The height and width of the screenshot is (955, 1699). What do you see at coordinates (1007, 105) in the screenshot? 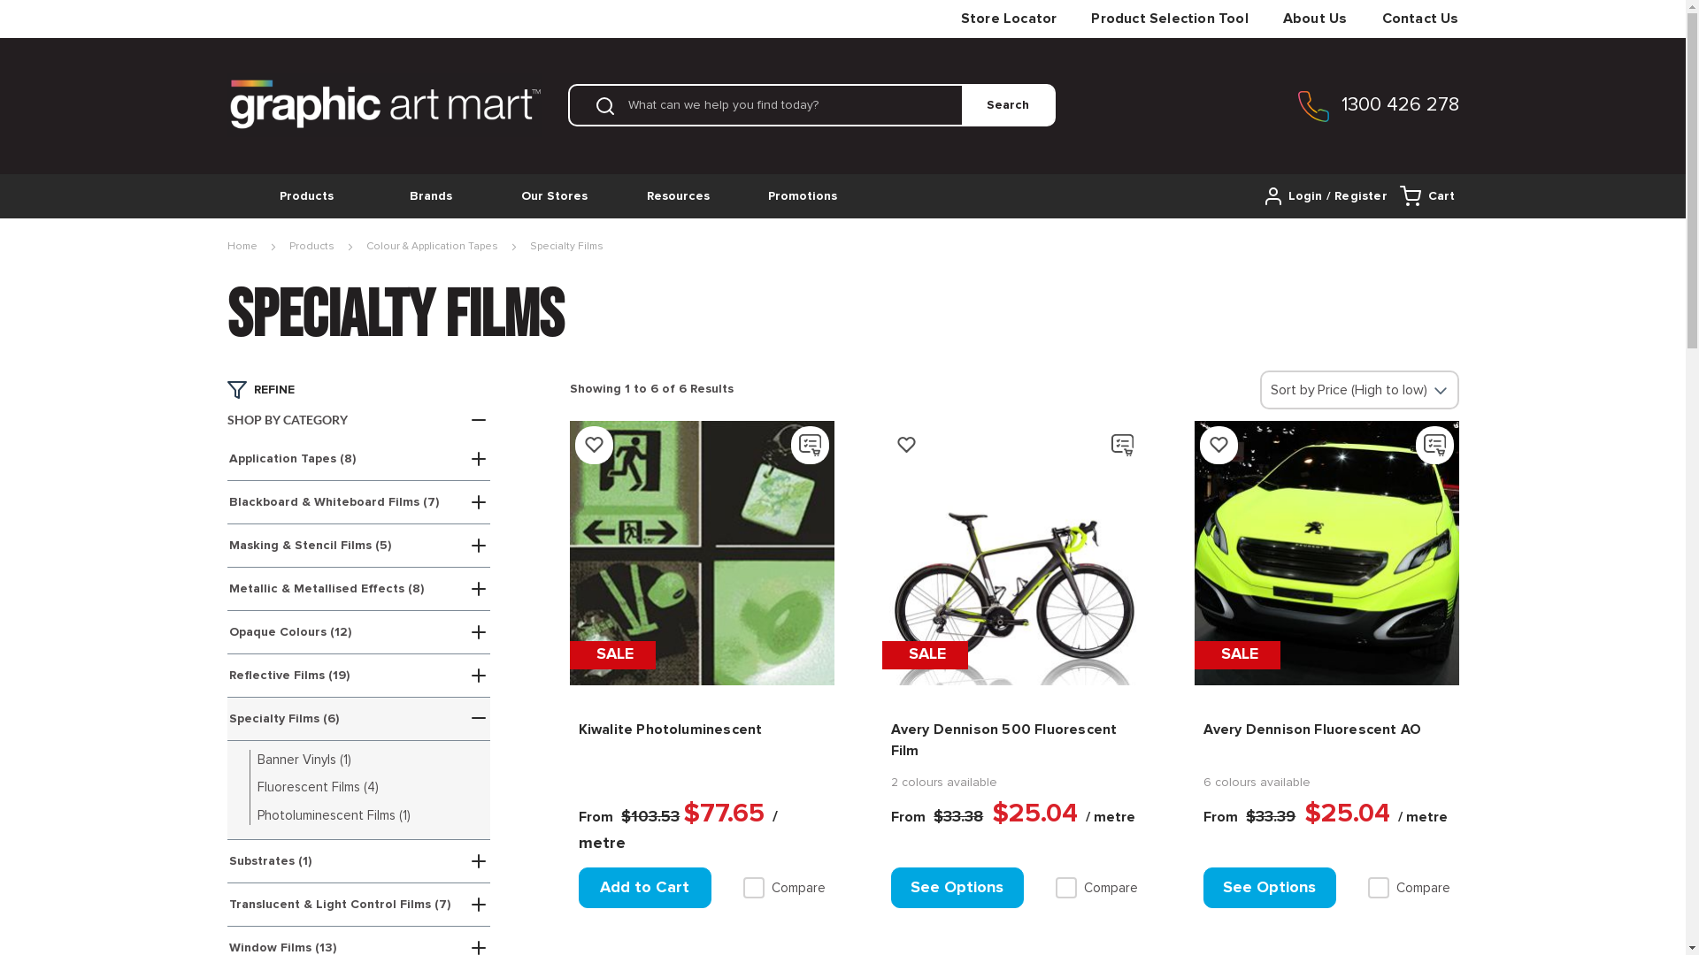
I see `Search` at bounding box center [1007, 105].